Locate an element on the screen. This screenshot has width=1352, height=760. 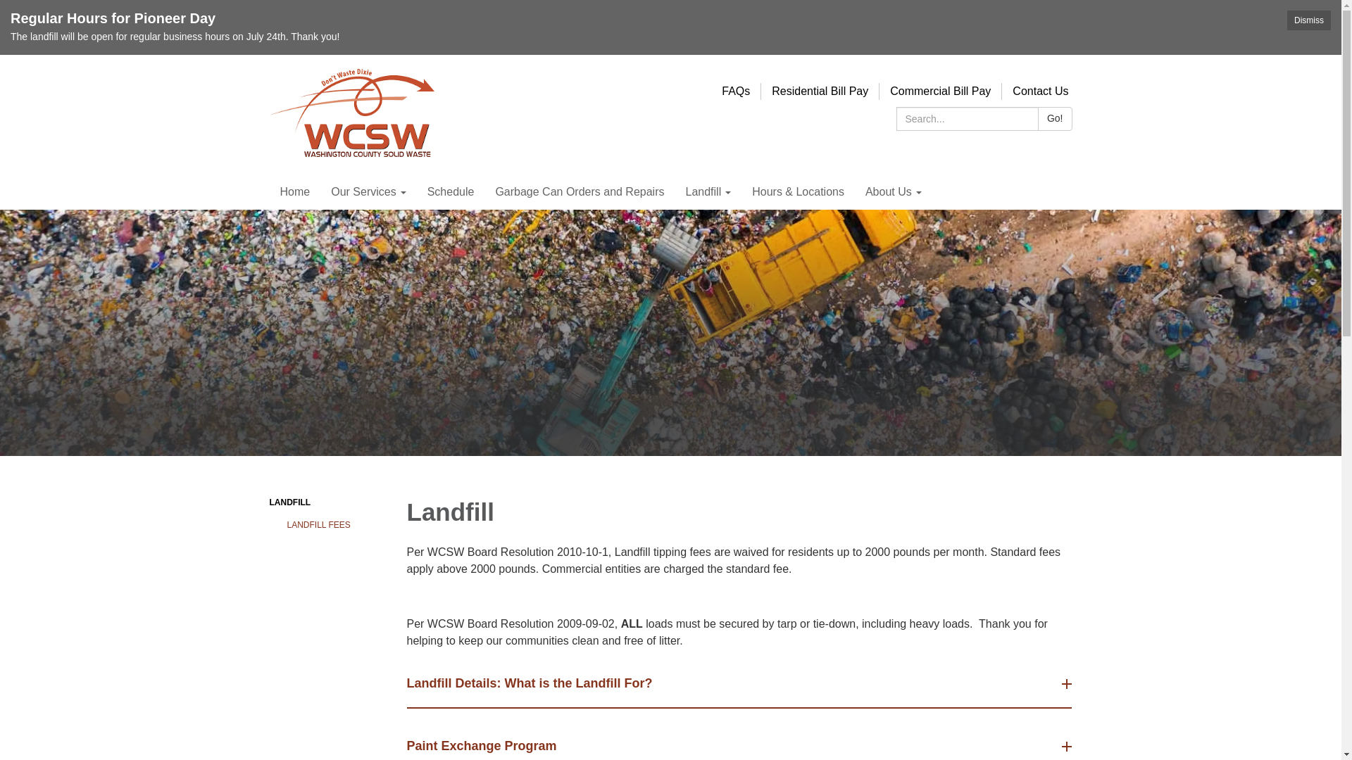
LANDFILL is located at coordinates (327, 502).